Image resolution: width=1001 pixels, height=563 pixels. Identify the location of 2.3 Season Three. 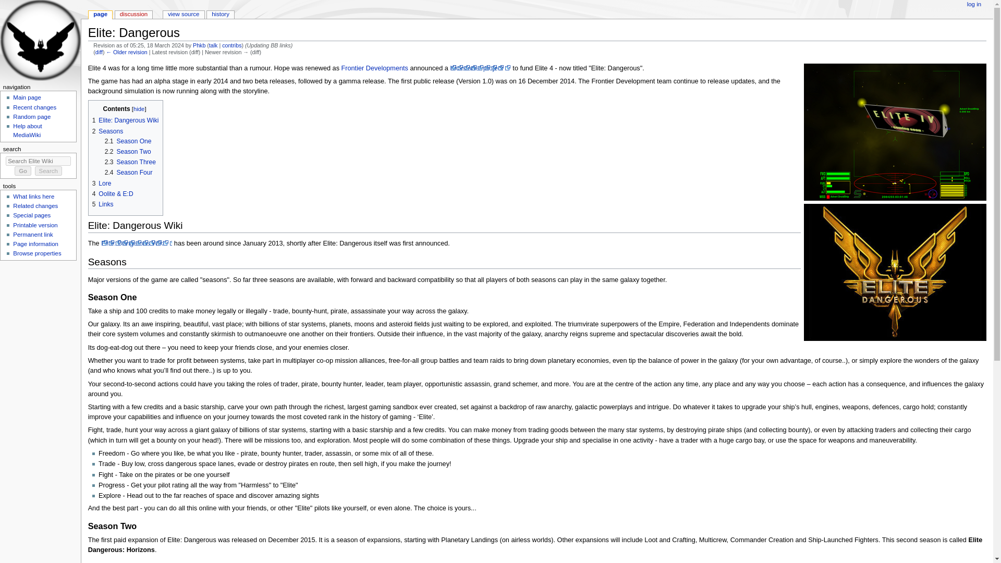
(130, 162).